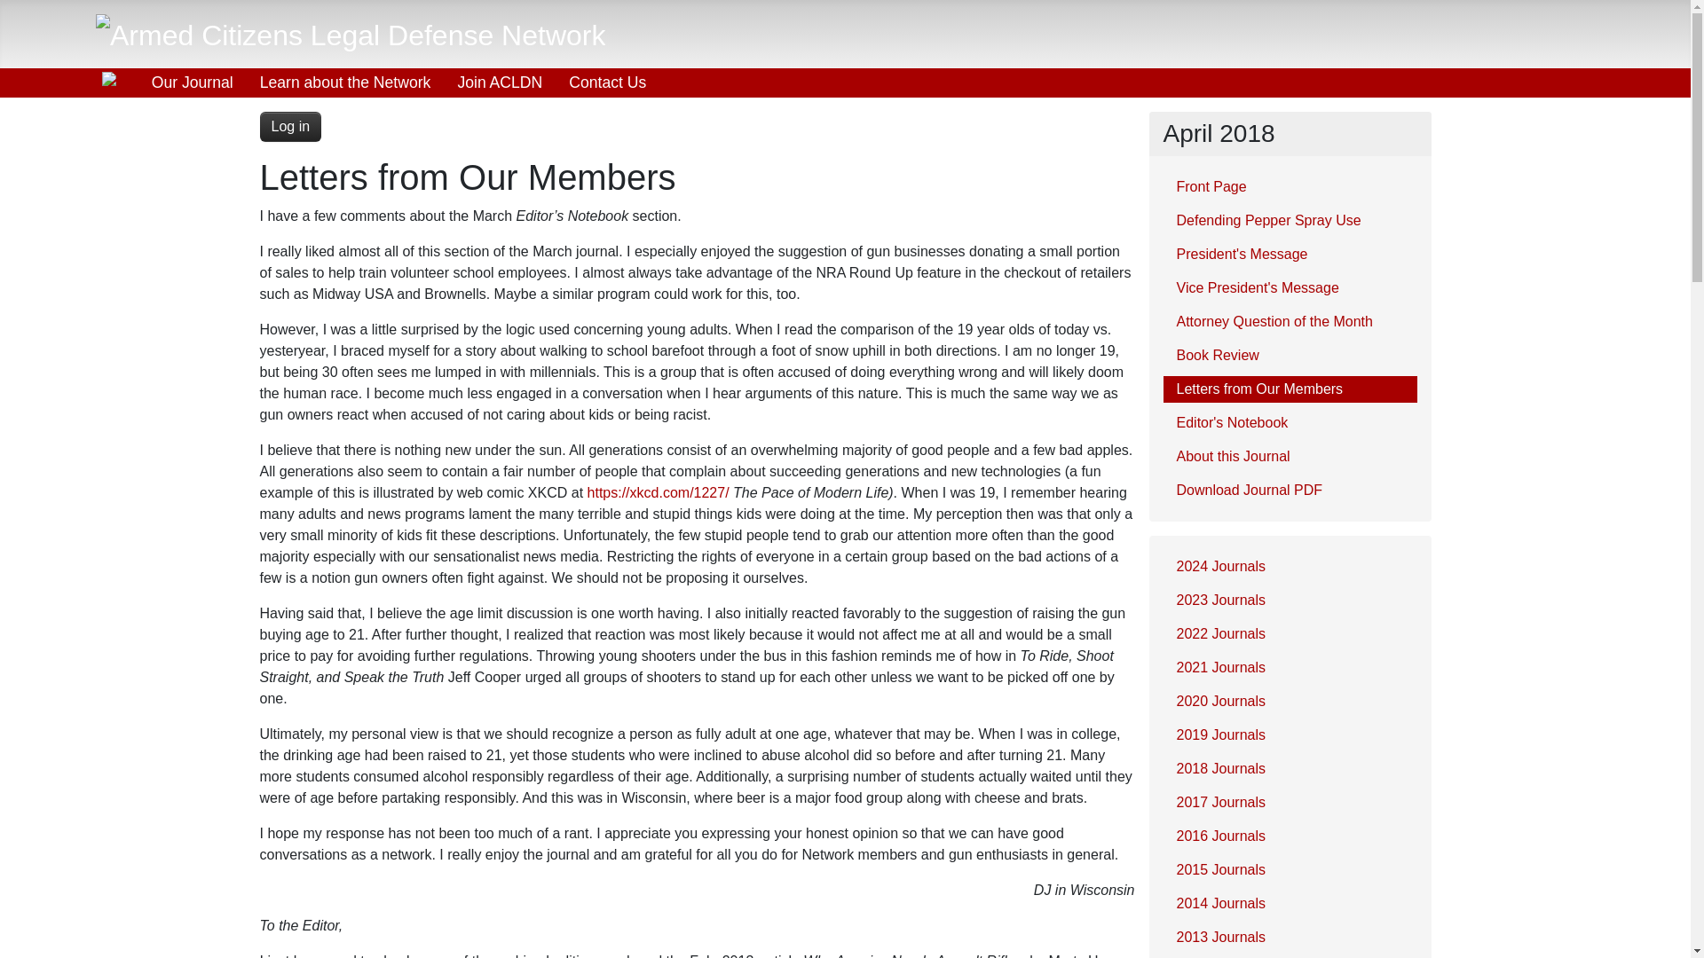 The width and height of the screenshot is (1704, 958). Describe the element at coordinates (192, 82) in the screenshot. I see `Our Journal` at that location.